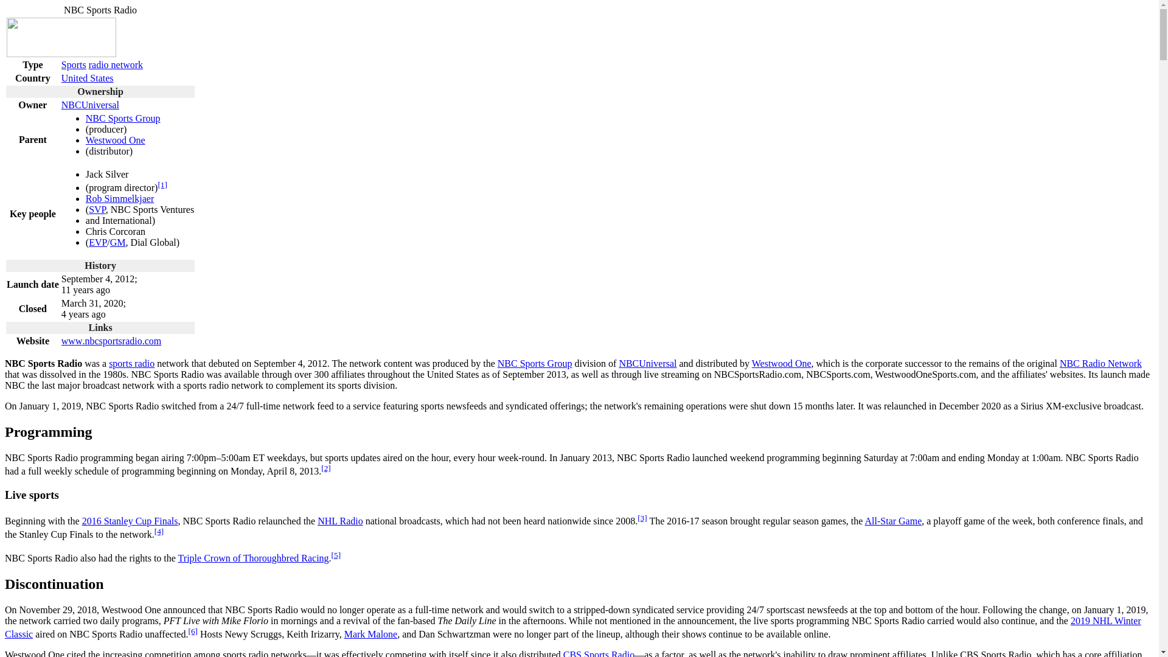 This screenshot has height=657, width=1168. What do you see at coordinates (111, 341) in the screenshot?
I see `www.nbcsportsradio.com` at bounding box center [111, 341].